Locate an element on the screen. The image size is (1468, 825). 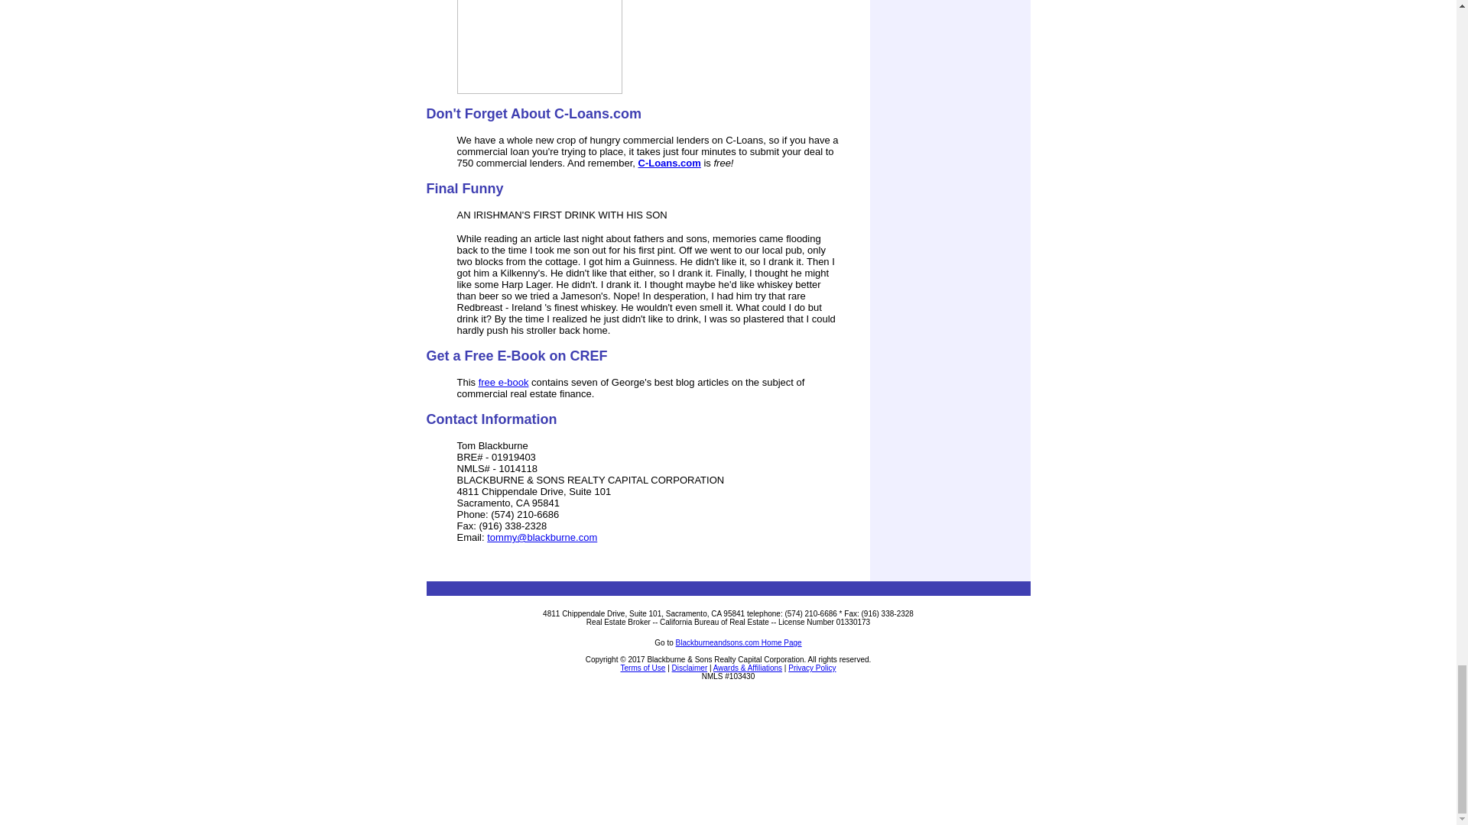
C-Loans.com is located at coordinates (668, 163).